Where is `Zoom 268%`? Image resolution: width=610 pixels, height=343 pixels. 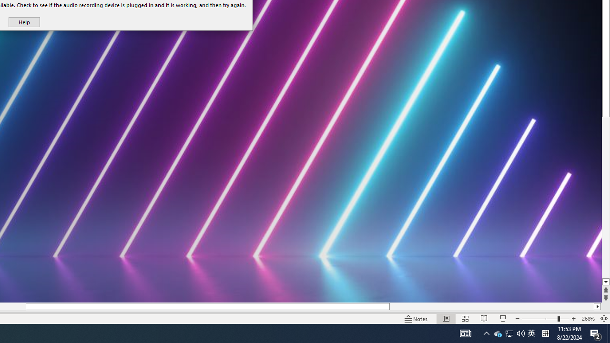 Zoom 268% is located at coordinates (588, 318).